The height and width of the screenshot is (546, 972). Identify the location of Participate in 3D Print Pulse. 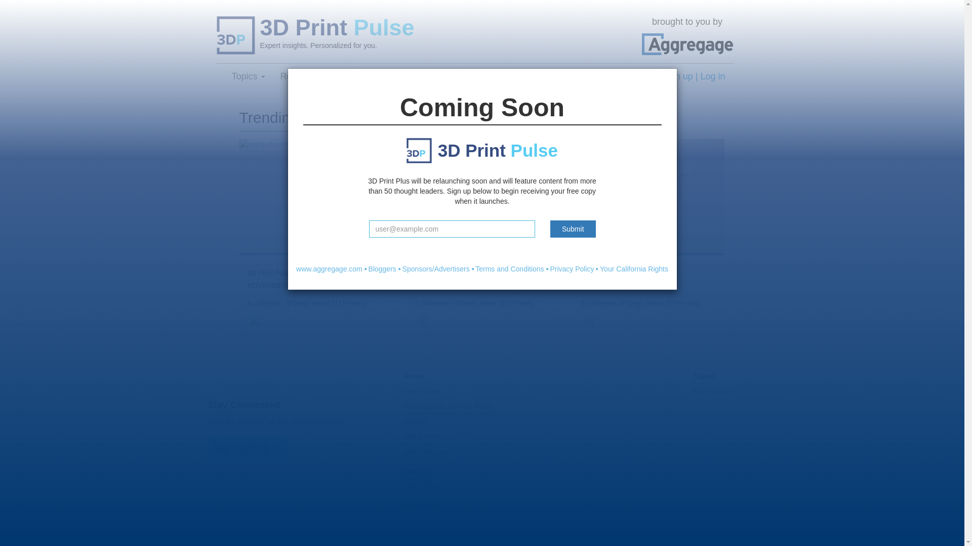
(448, 406).